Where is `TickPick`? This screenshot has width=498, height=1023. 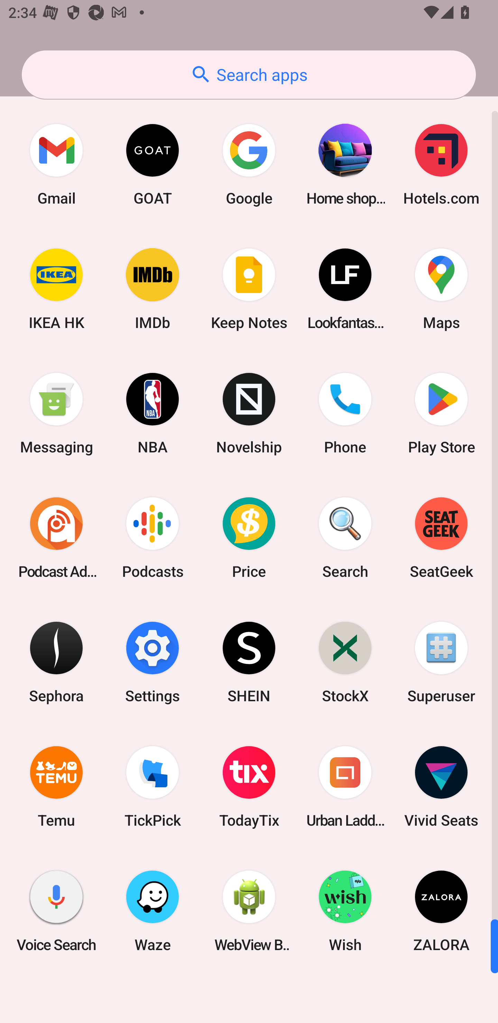
TickPick is located at coordinates (153, 787).